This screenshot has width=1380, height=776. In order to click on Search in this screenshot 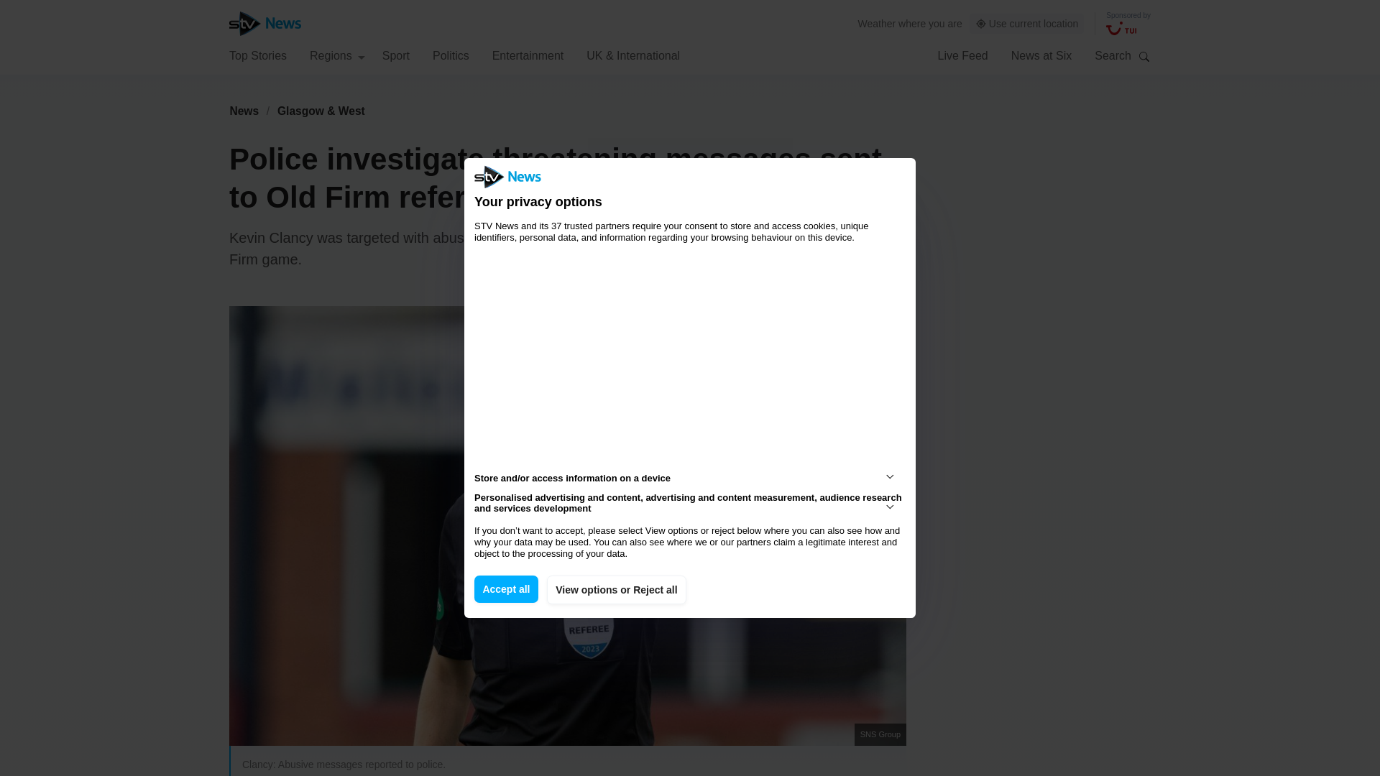, I will do `click(1144, 56)`.